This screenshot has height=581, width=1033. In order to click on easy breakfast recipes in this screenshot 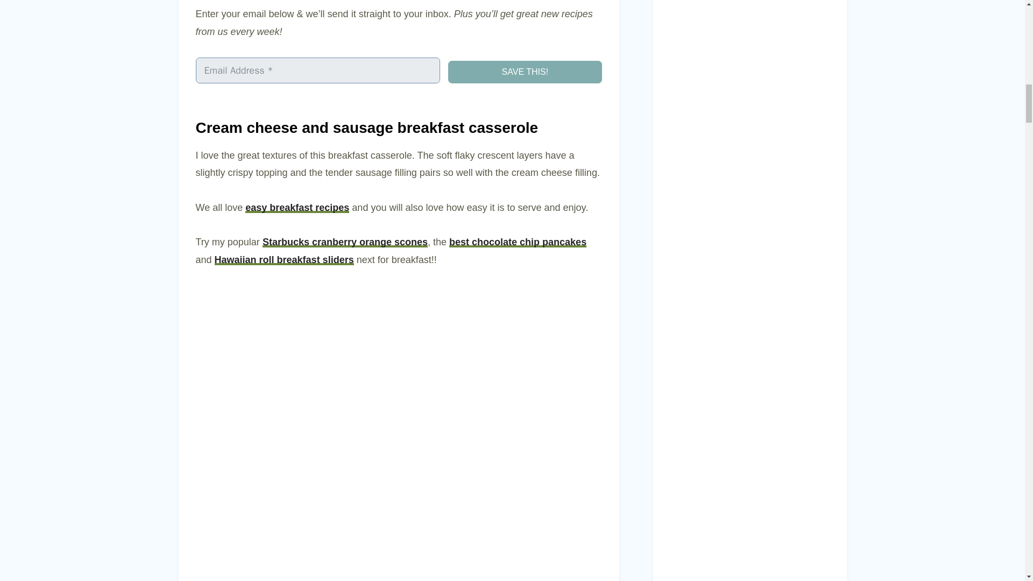, I will do `click(297, 208)`.